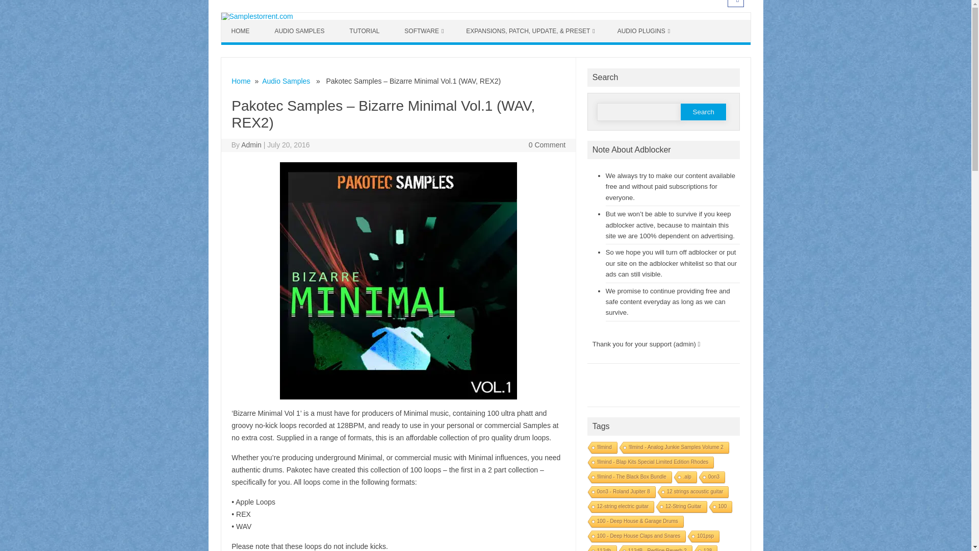  Describe the element at coordinates (286, 81) in the screenshot. I see `Audio Samples` at that location.